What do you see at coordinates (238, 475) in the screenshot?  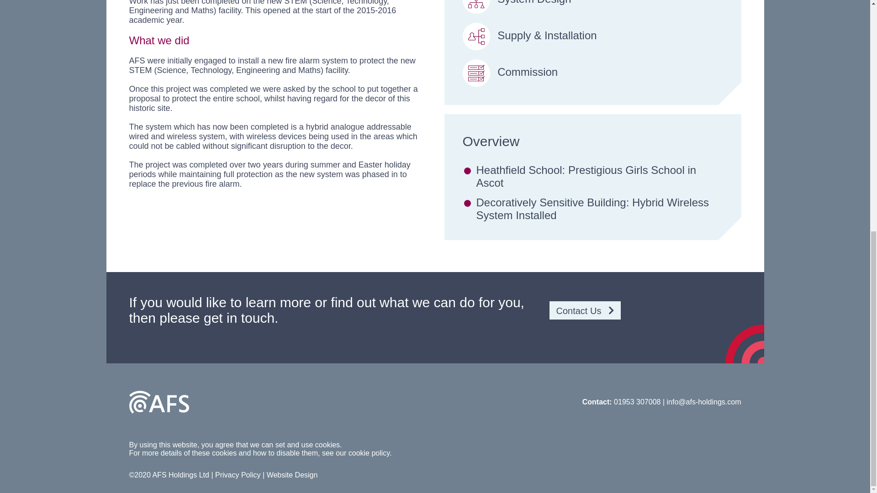 I see `Privacy Policy` at bounding box center [238, 475].